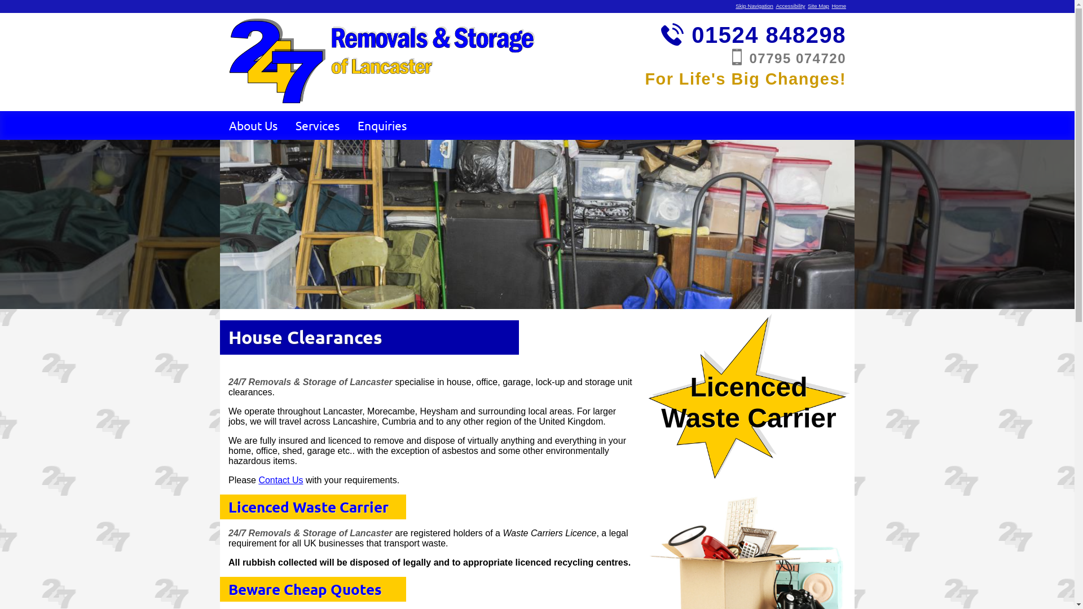 The image size is (1083, 609). Describe the element at coordinates (253, 125) in the screenshot. I see `About Us` at that location.